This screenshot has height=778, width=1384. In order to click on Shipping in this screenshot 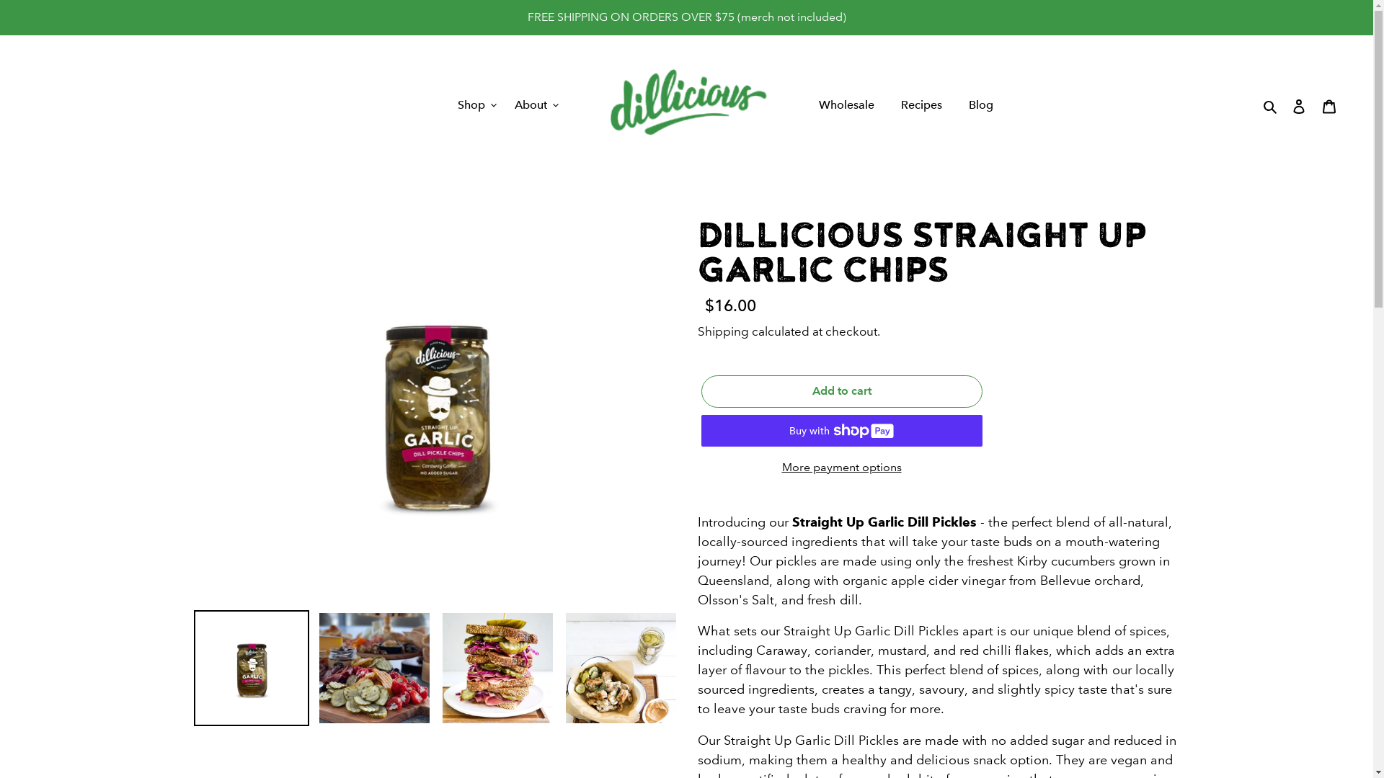, I will do `click(724, 332)`.